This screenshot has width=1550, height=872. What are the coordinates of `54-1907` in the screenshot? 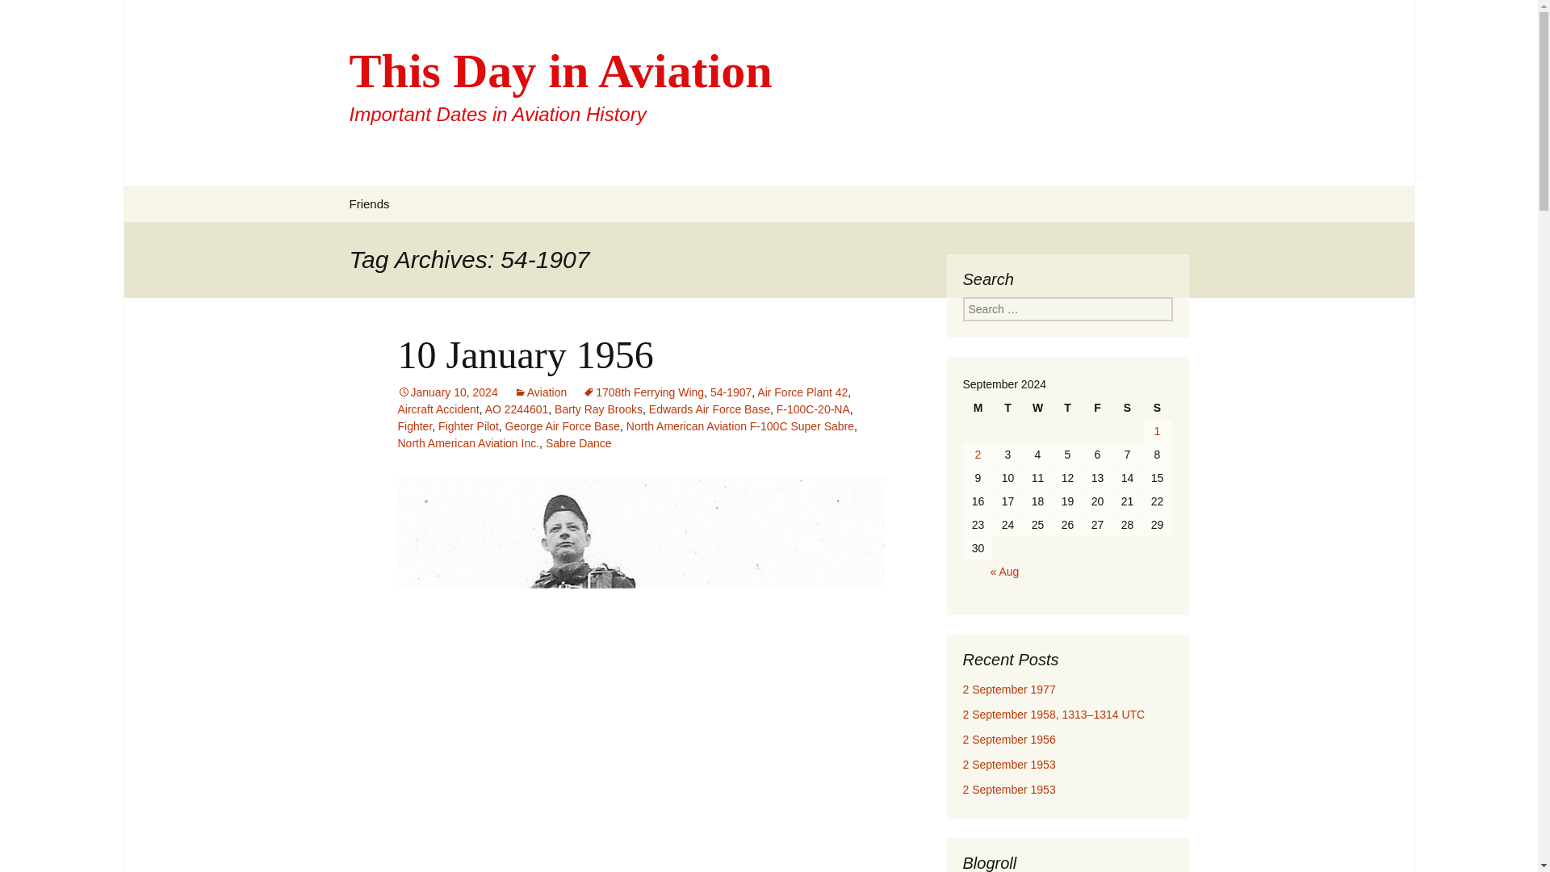 It's located at (731, 392).